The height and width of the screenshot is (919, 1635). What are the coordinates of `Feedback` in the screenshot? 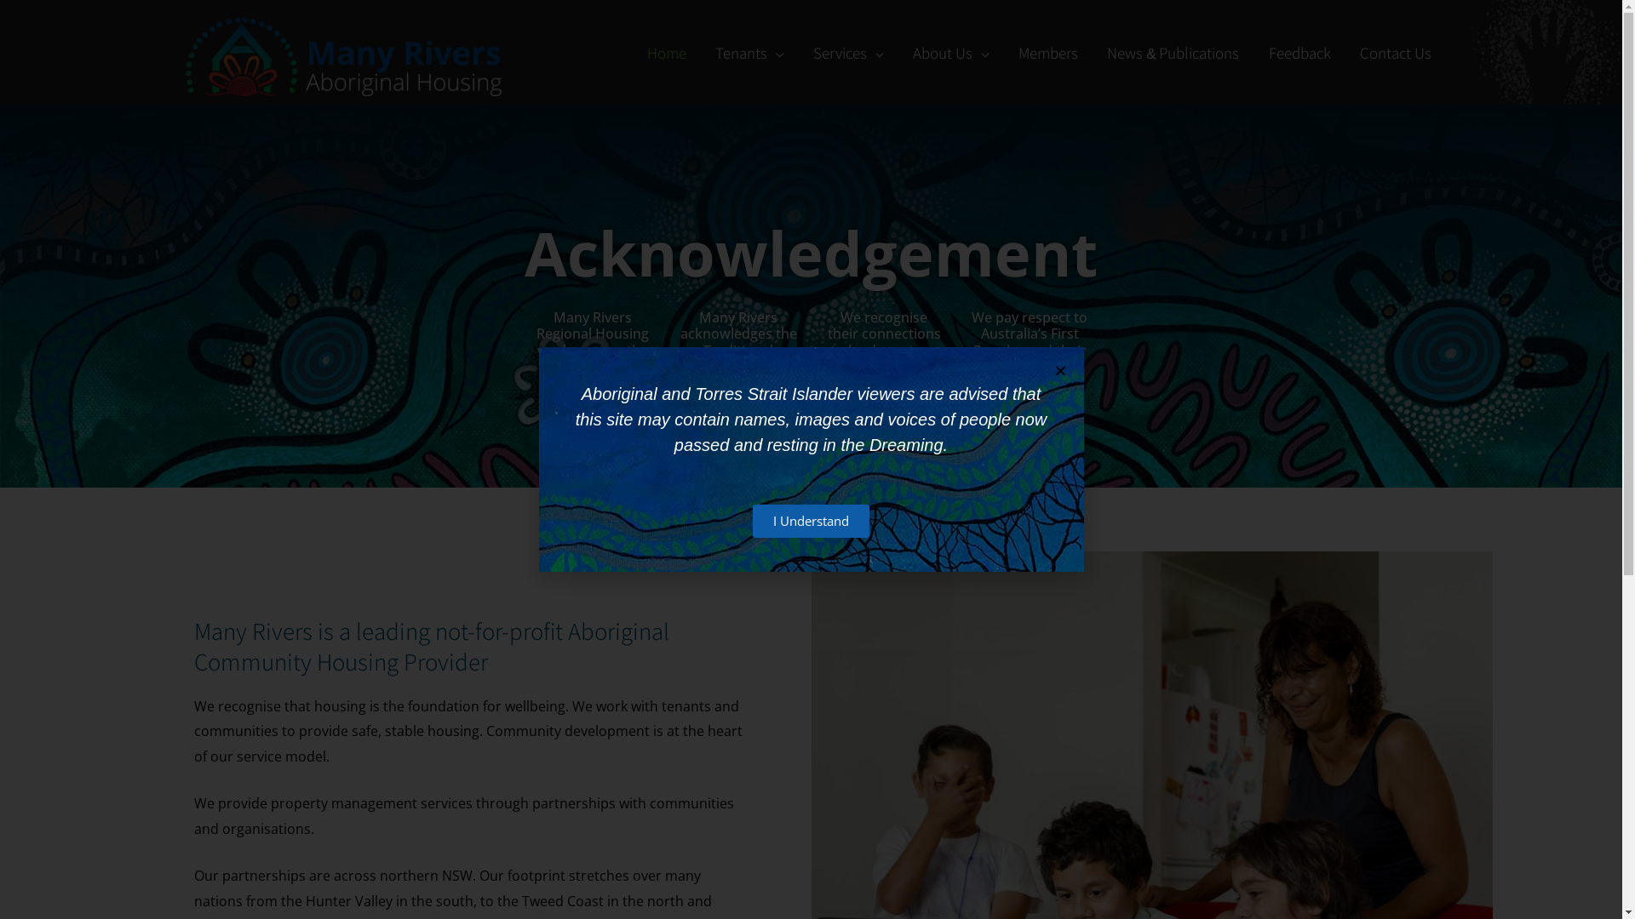 It's located at (1299, 53).